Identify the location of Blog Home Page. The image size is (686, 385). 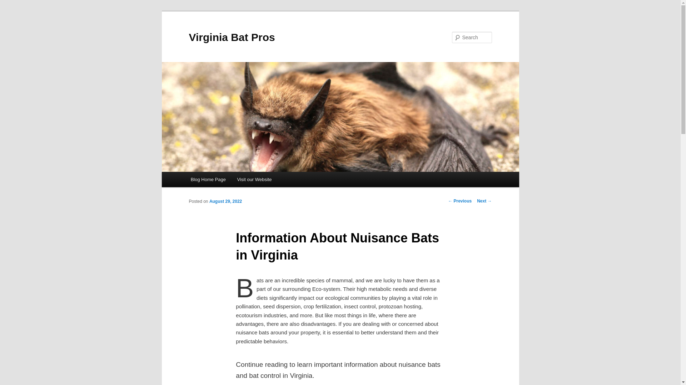
(208, 179).